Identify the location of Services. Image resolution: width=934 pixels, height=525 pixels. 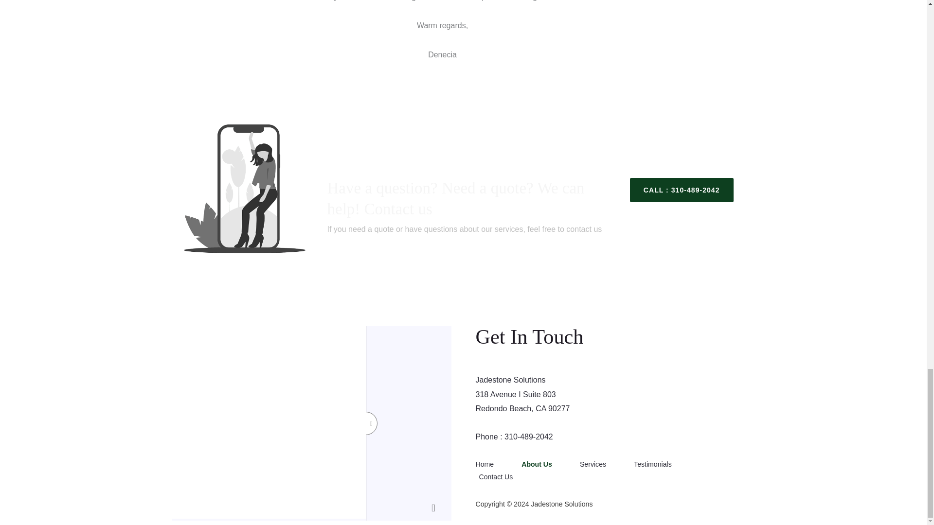
(603, 464).